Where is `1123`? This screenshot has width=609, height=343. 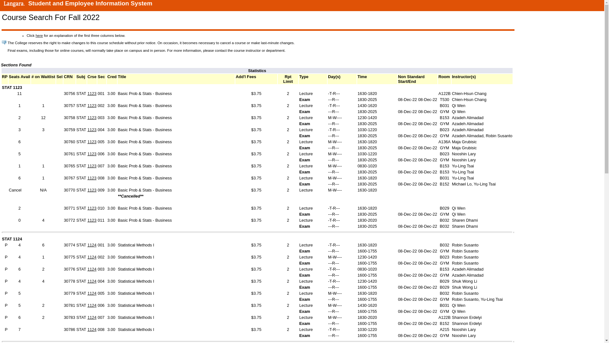 1123 is located at coordinates (92, 105).